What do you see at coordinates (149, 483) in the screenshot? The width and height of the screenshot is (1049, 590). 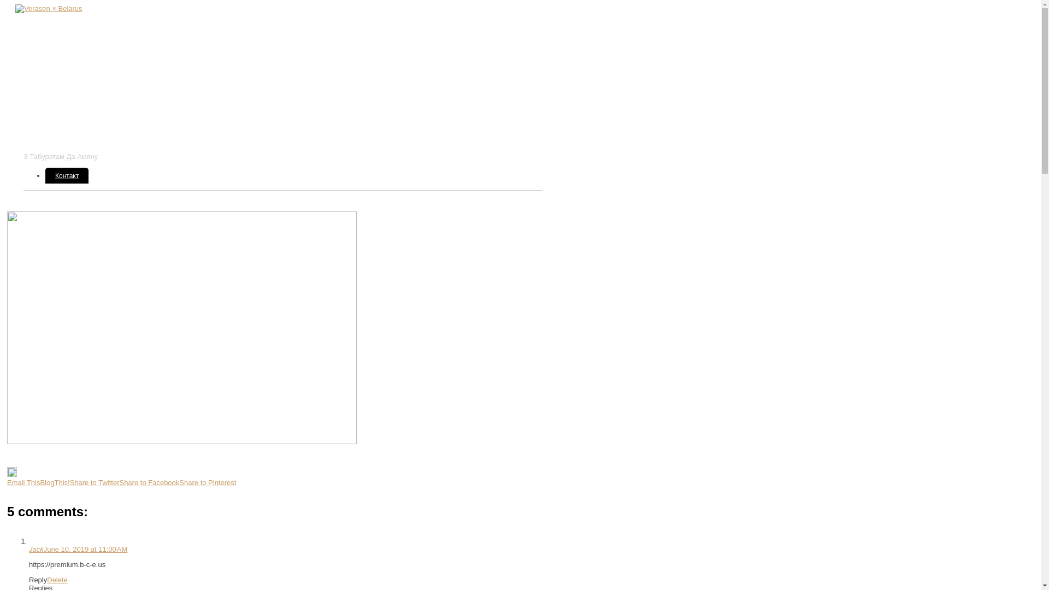 I see `Share to Facebook` at bounding box center [149, 483].